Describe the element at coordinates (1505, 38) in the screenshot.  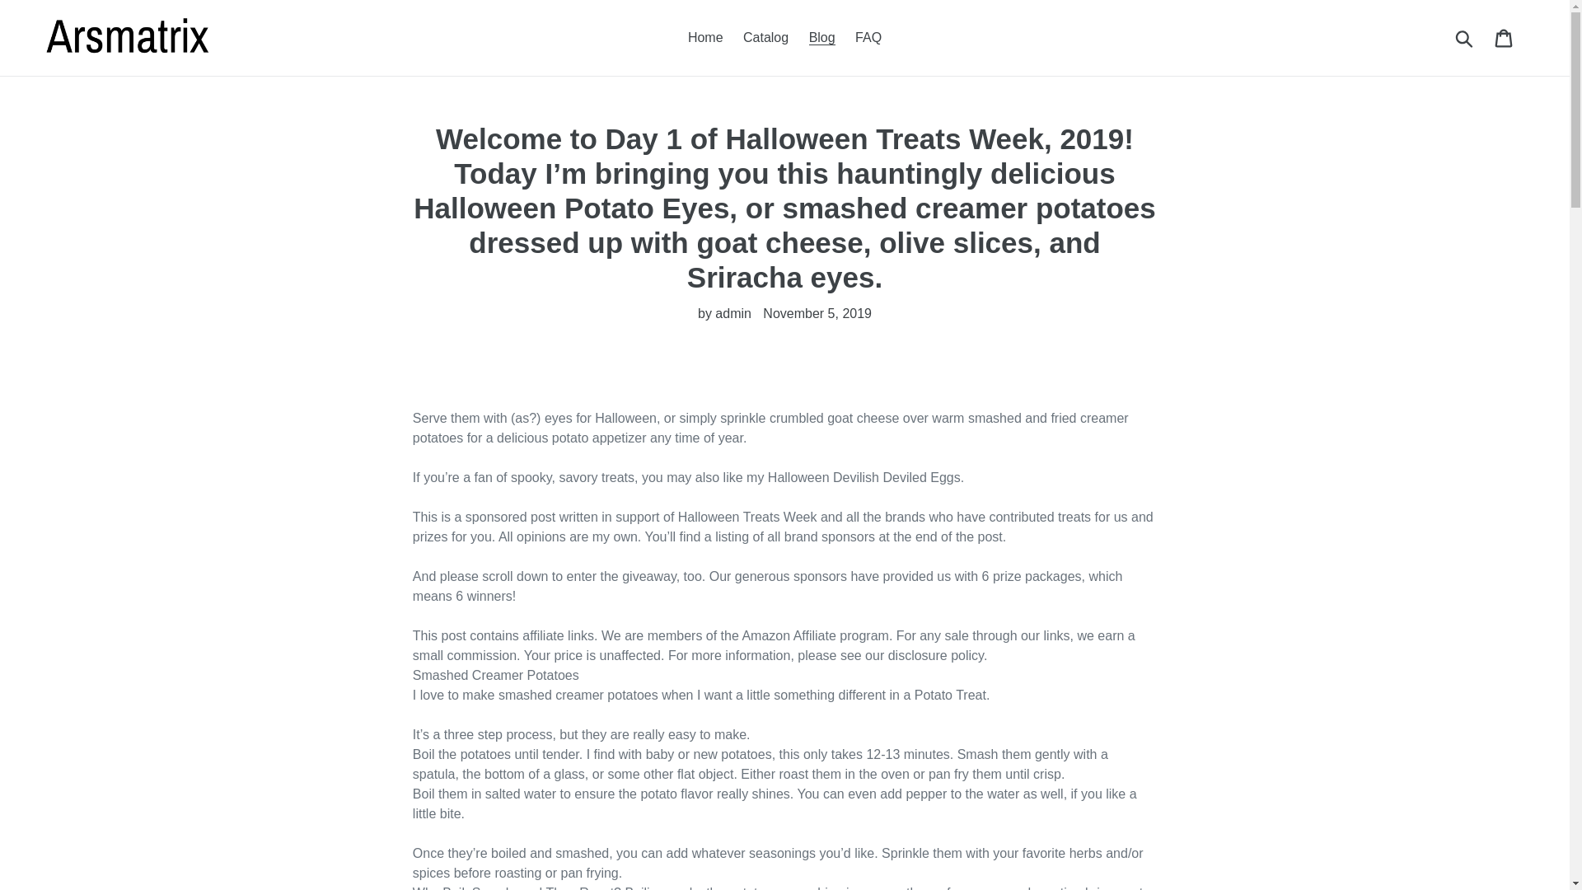
I see `Cart` at that location.